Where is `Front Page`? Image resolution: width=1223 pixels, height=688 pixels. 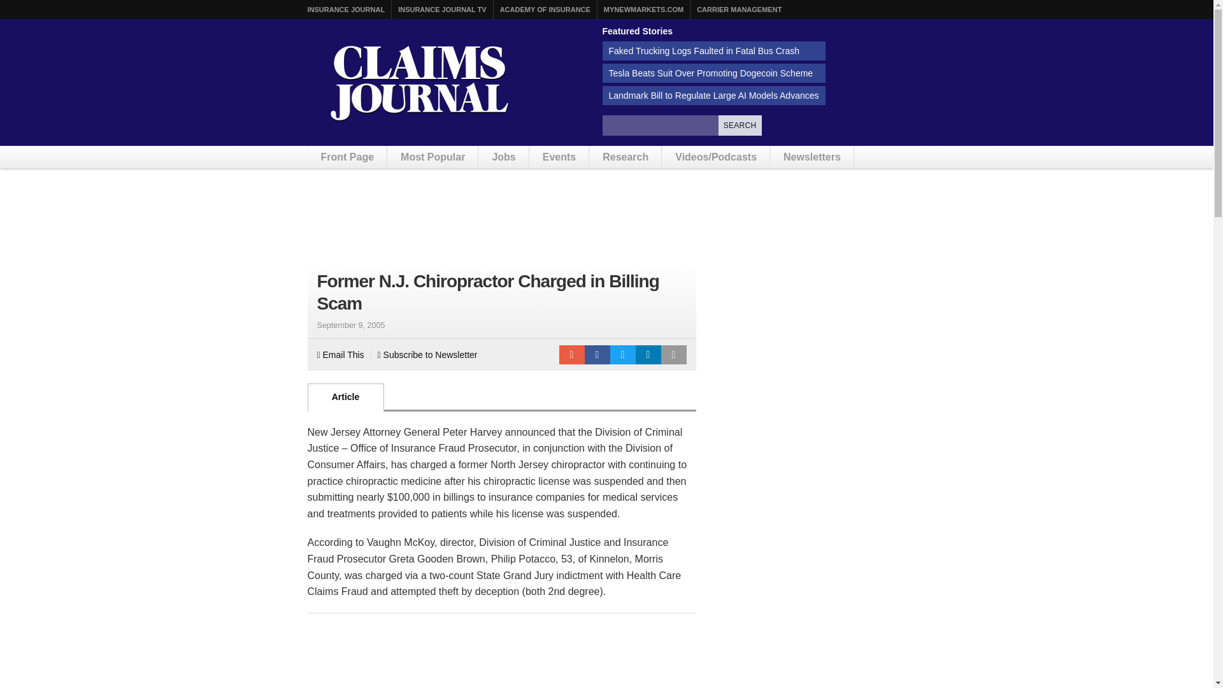
Front Page is located at coordinates (348, 157).